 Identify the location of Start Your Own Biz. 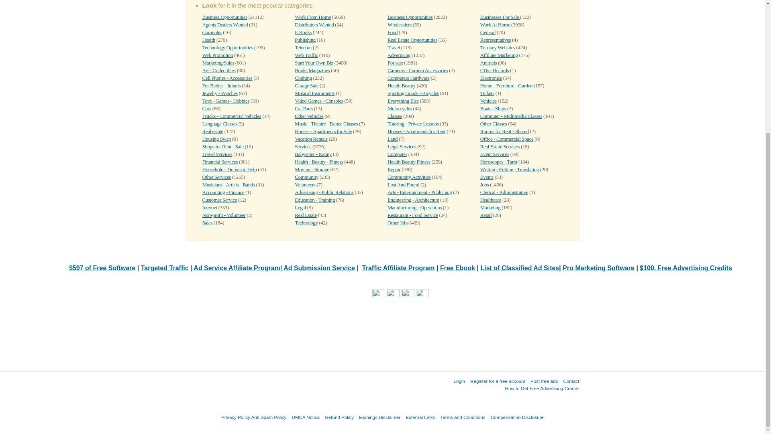
(314, 63).